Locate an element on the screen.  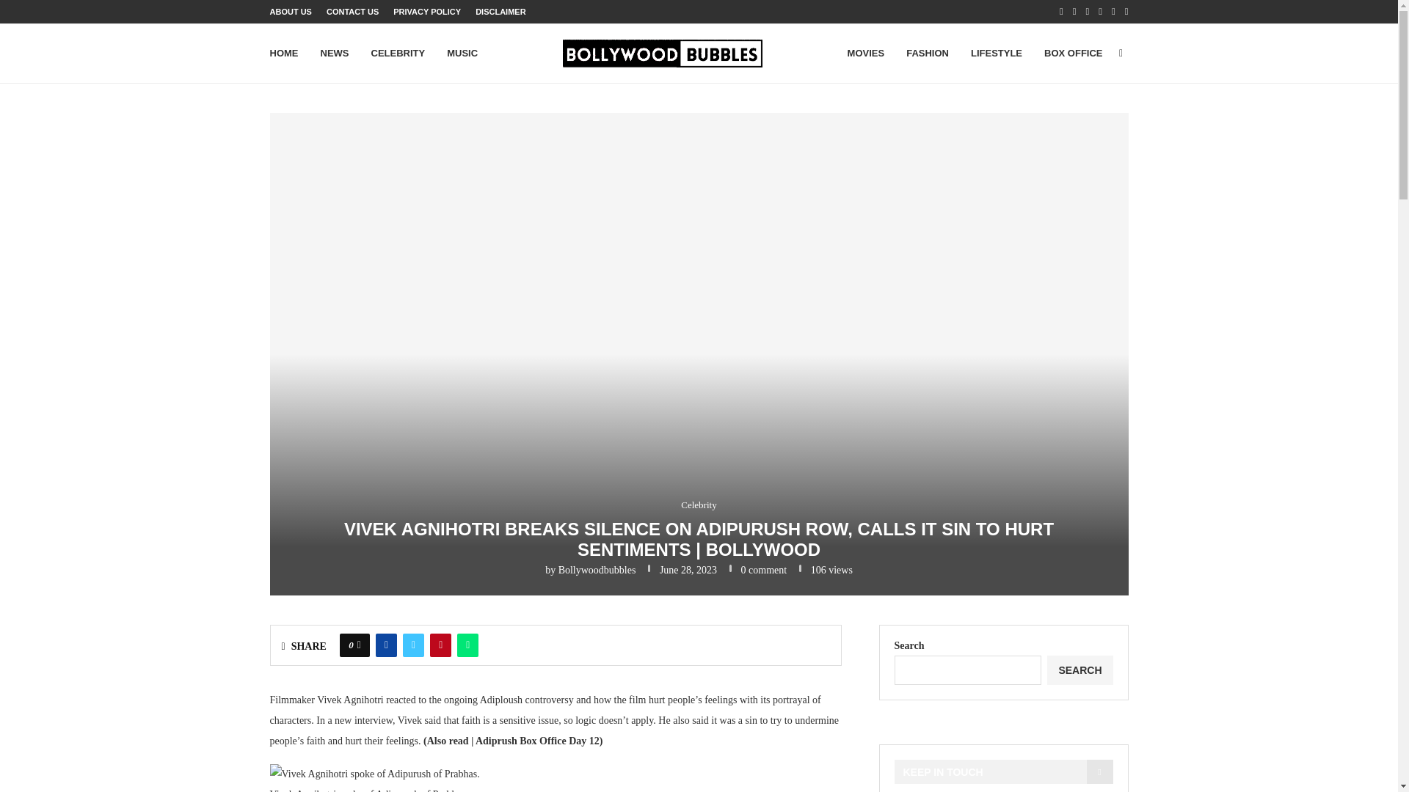
Bollywoodbubbles is located at coordinates (597, 571).